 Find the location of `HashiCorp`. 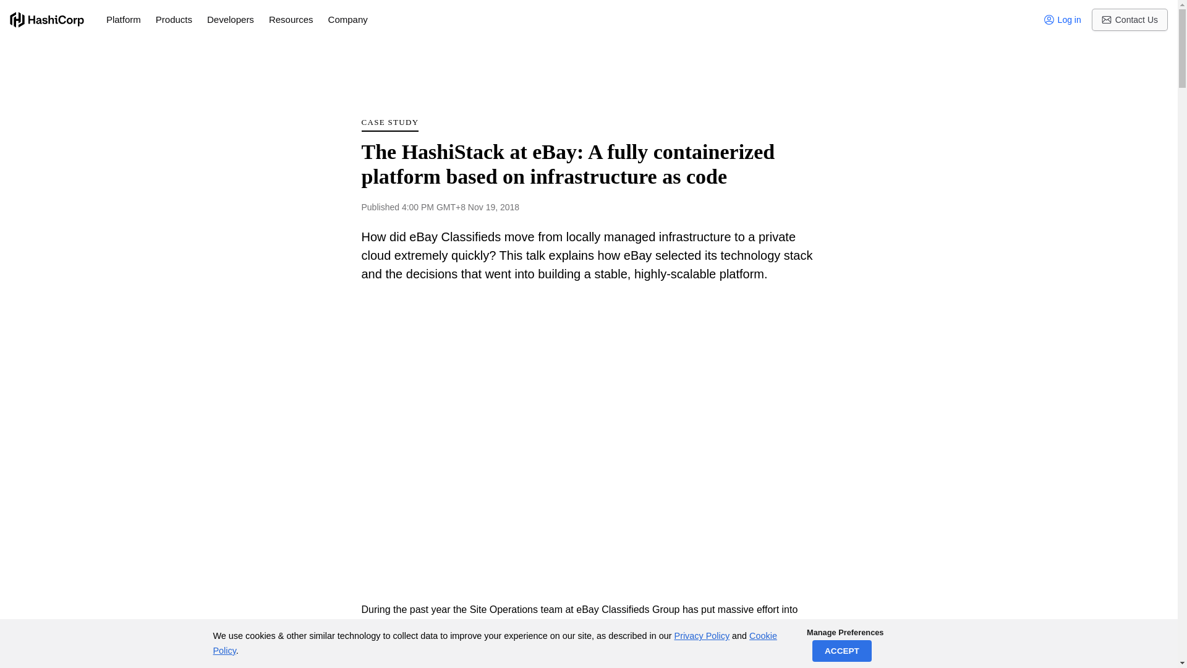

HashiCorp is located at coordinates (47, 20).